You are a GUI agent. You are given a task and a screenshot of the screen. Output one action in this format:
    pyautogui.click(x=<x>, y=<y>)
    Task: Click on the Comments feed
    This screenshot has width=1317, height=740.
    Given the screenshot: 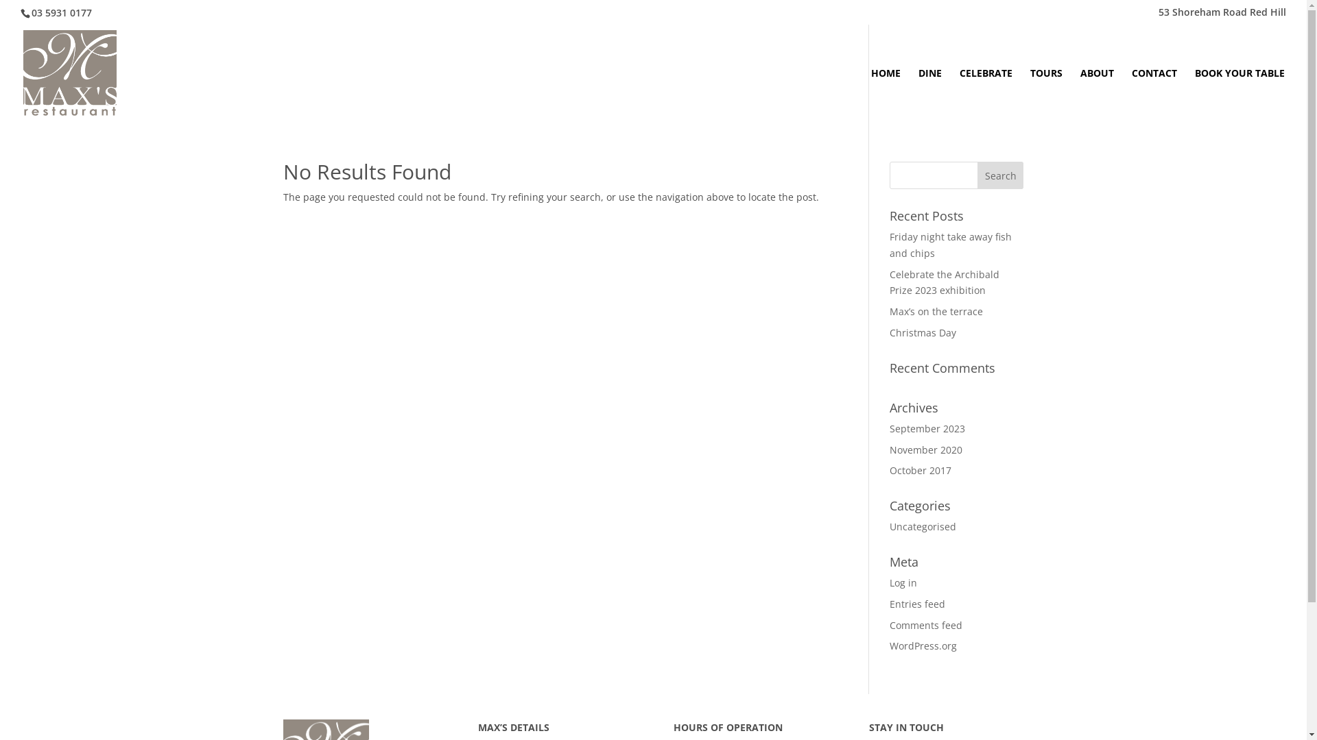 What is the action you would take?
    pyautogui.click(x=926, y=625)
    